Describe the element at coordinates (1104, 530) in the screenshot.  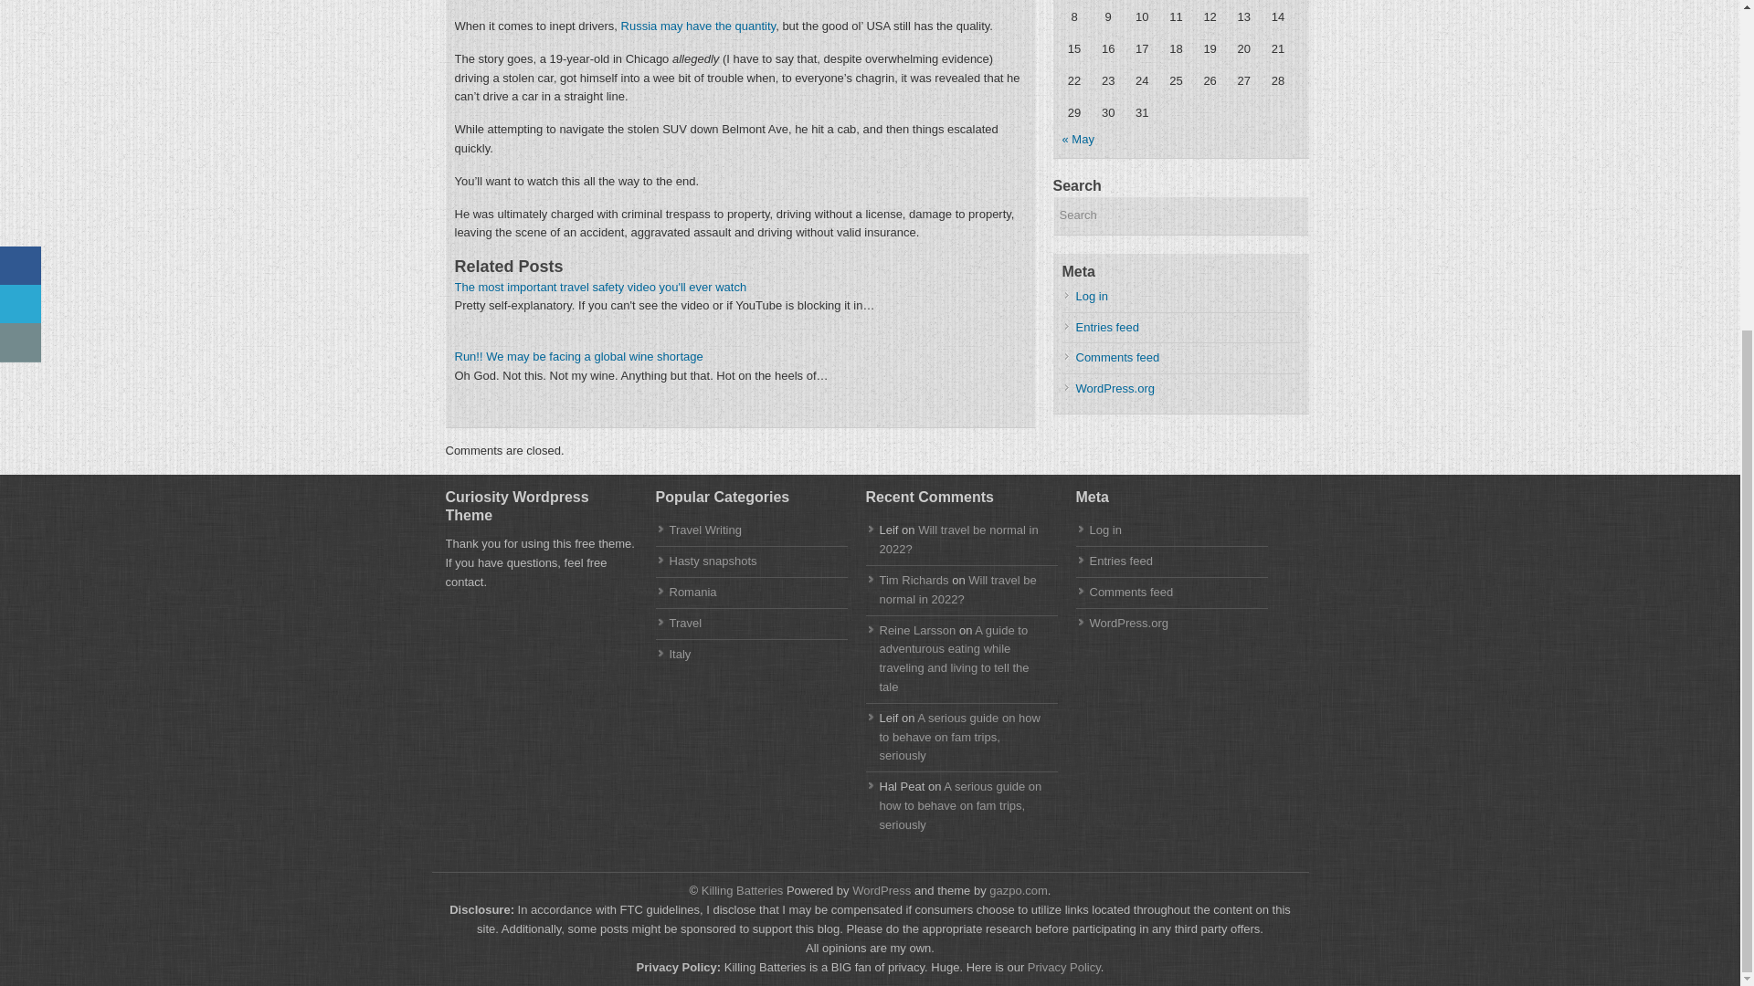
I see `Log in` at that location.